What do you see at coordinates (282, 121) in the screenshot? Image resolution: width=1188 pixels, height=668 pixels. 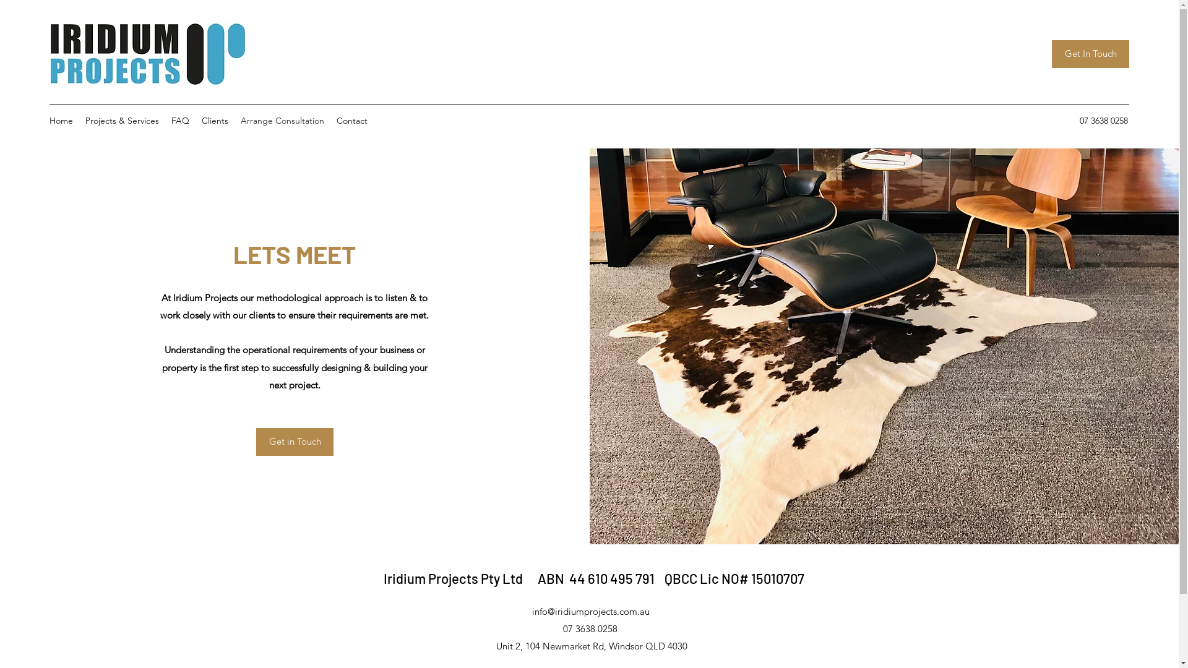 I see `Arrange Consultation` at bounding box center [282, 121].